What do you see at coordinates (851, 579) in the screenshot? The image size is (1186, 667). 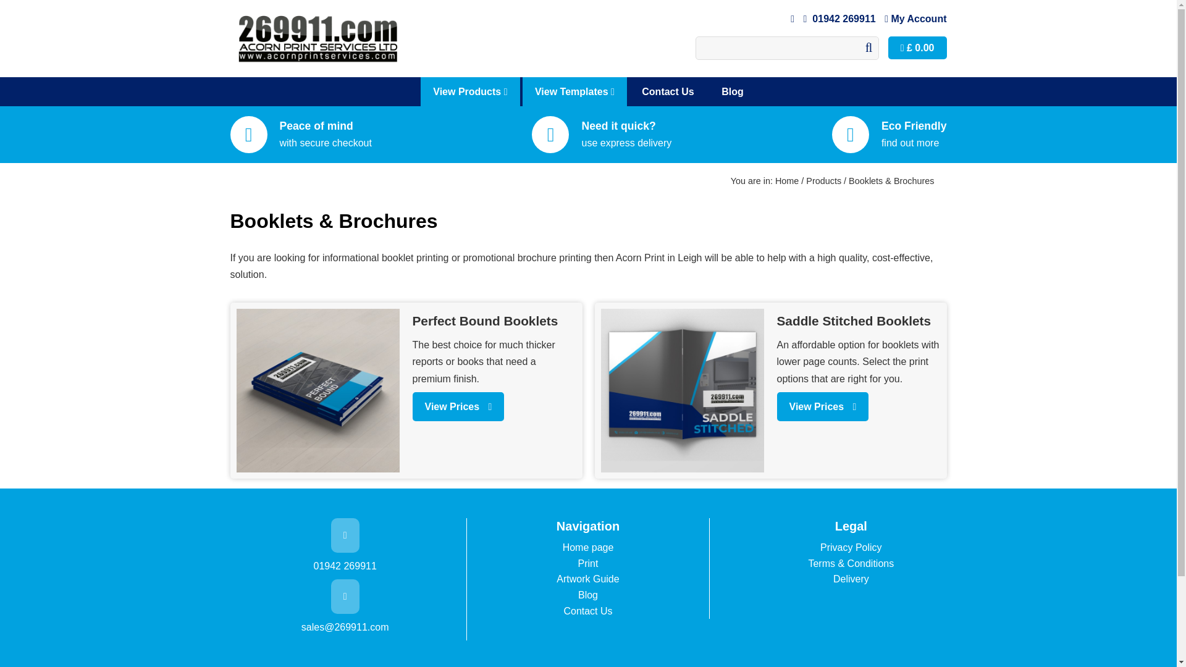 I see `Delivery` at bounding box center [851, 579].